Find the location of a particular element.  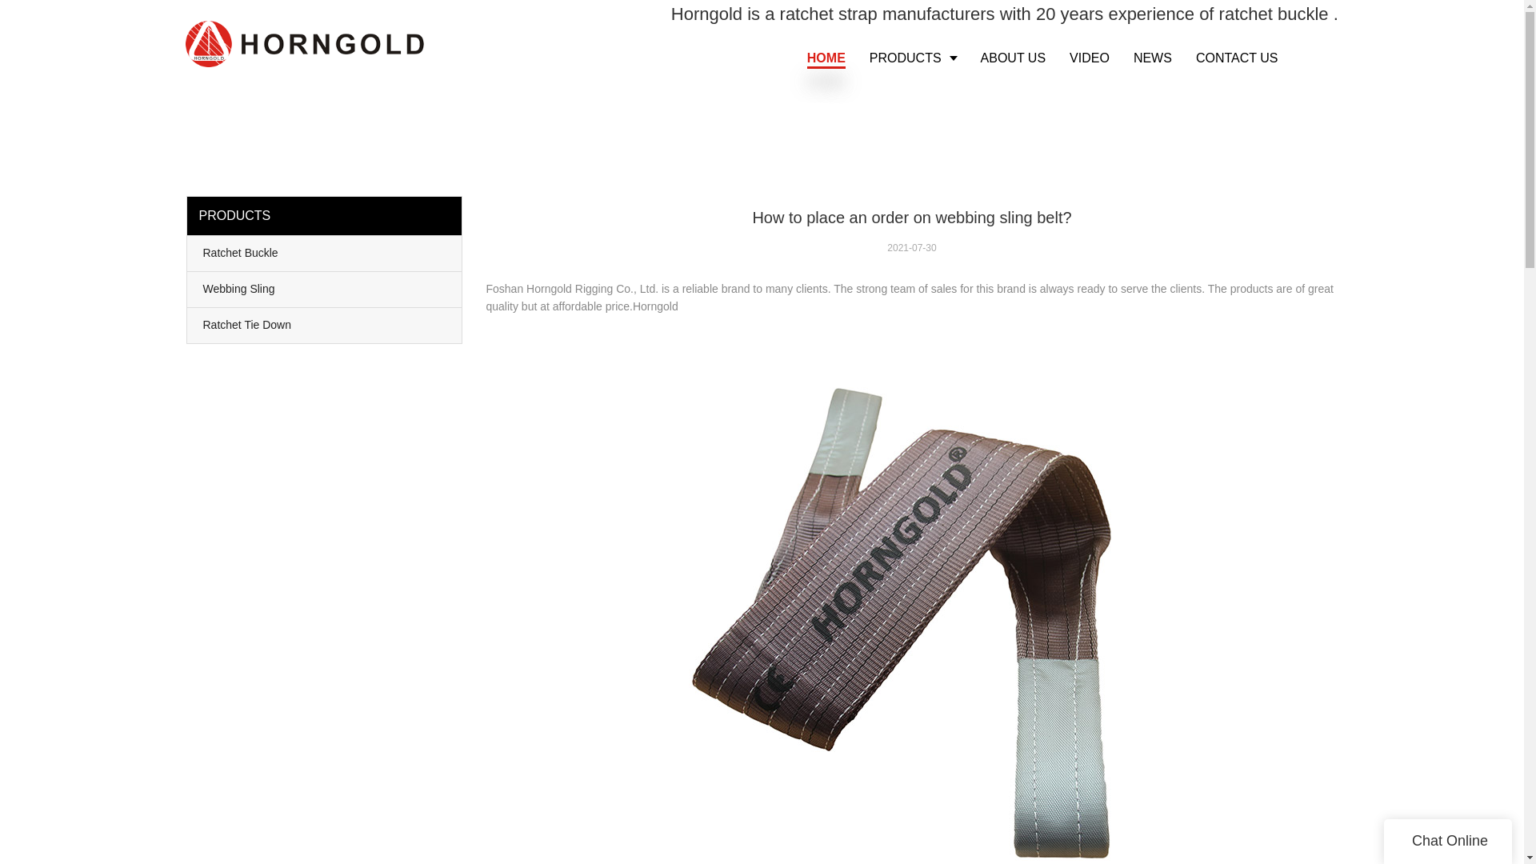

NEWS is located at coordinates (1152, 58).